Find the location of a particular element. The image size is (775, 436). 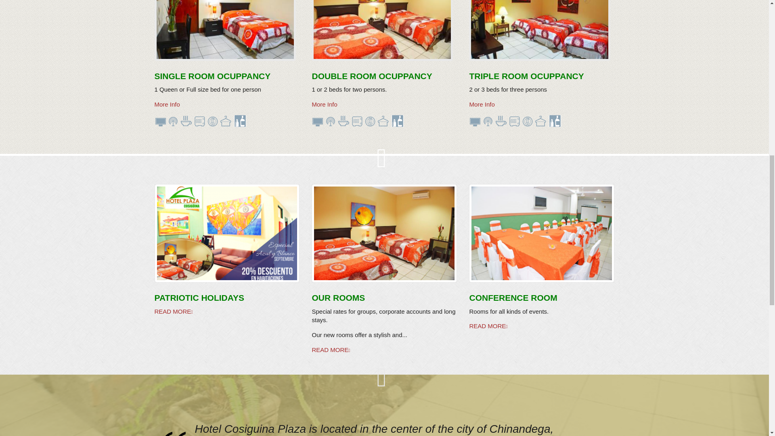

CONFERENCE ROOM is located at coordinates (513, 298).